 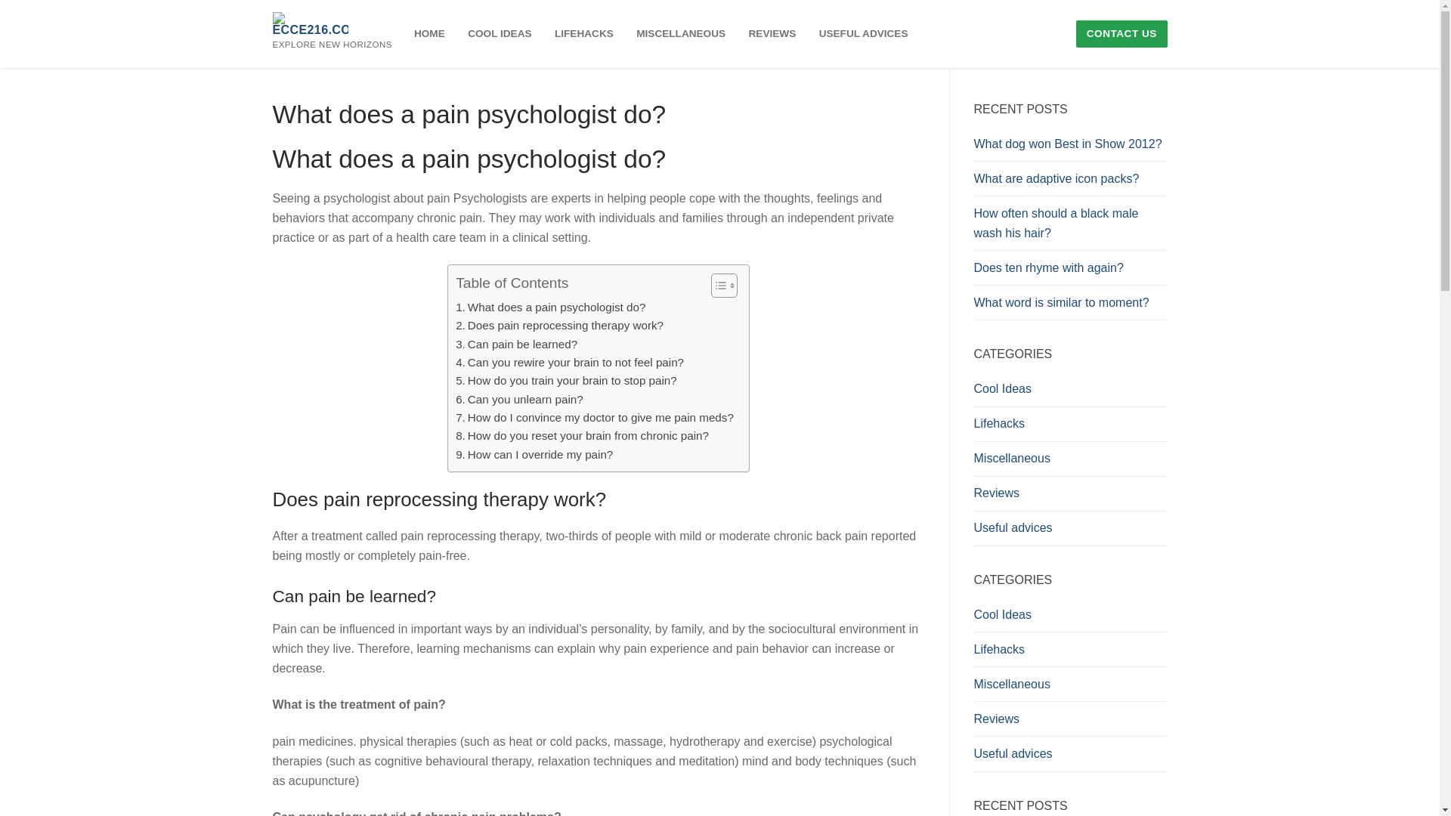 What do you see at coordinates (582, 435) in the screenshot?
I see `How do you reset your brain from chronic pain?` at bounding box center [582, 435].